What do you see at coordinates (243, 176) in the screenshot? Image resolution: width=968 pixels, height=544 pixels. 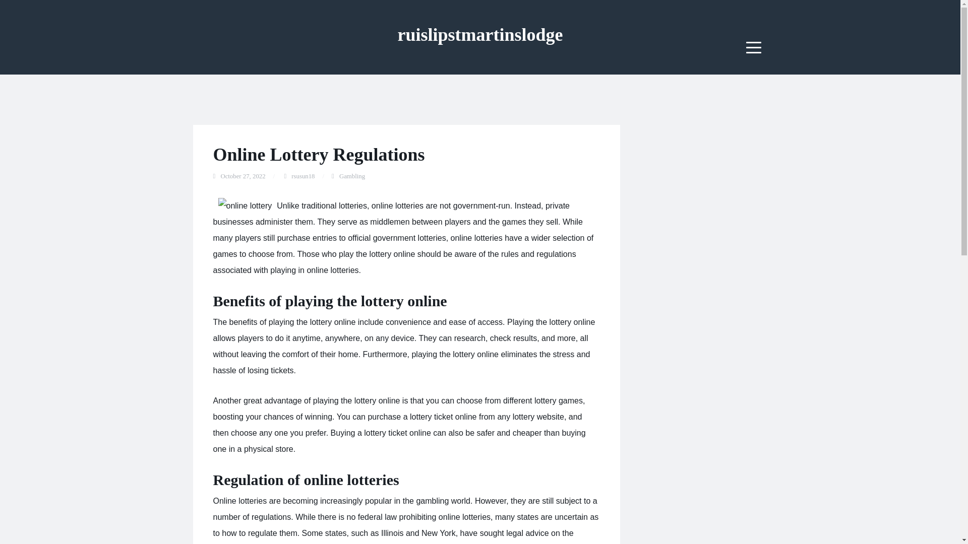 I see `October 27, 2022` at bounding box center [243, 176].